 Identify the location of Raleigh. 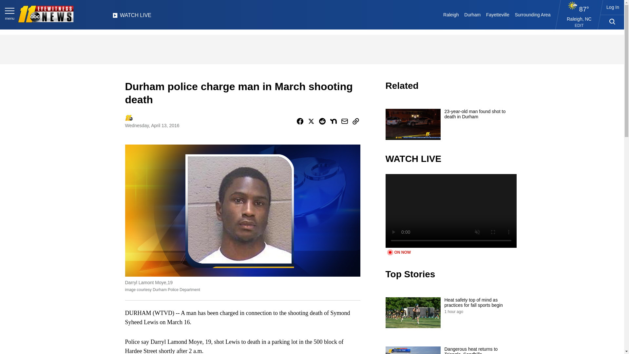
(451, 14).